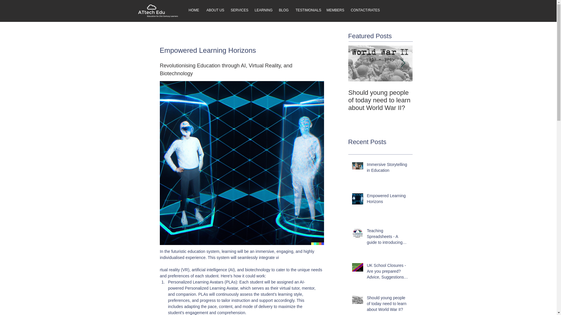  I want to click on TESTIMONIALS, so click(307, 10).